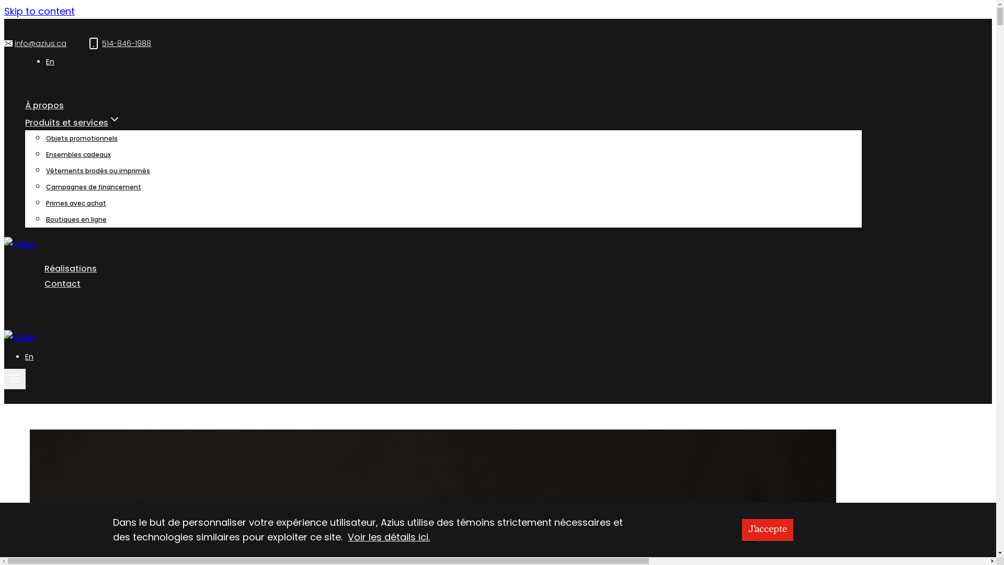 Image resolution: width=1004 pixels, height=565 pixels. Describe the element at coordinates (53, 284) in the screenshot. I see `Contact` at that location.